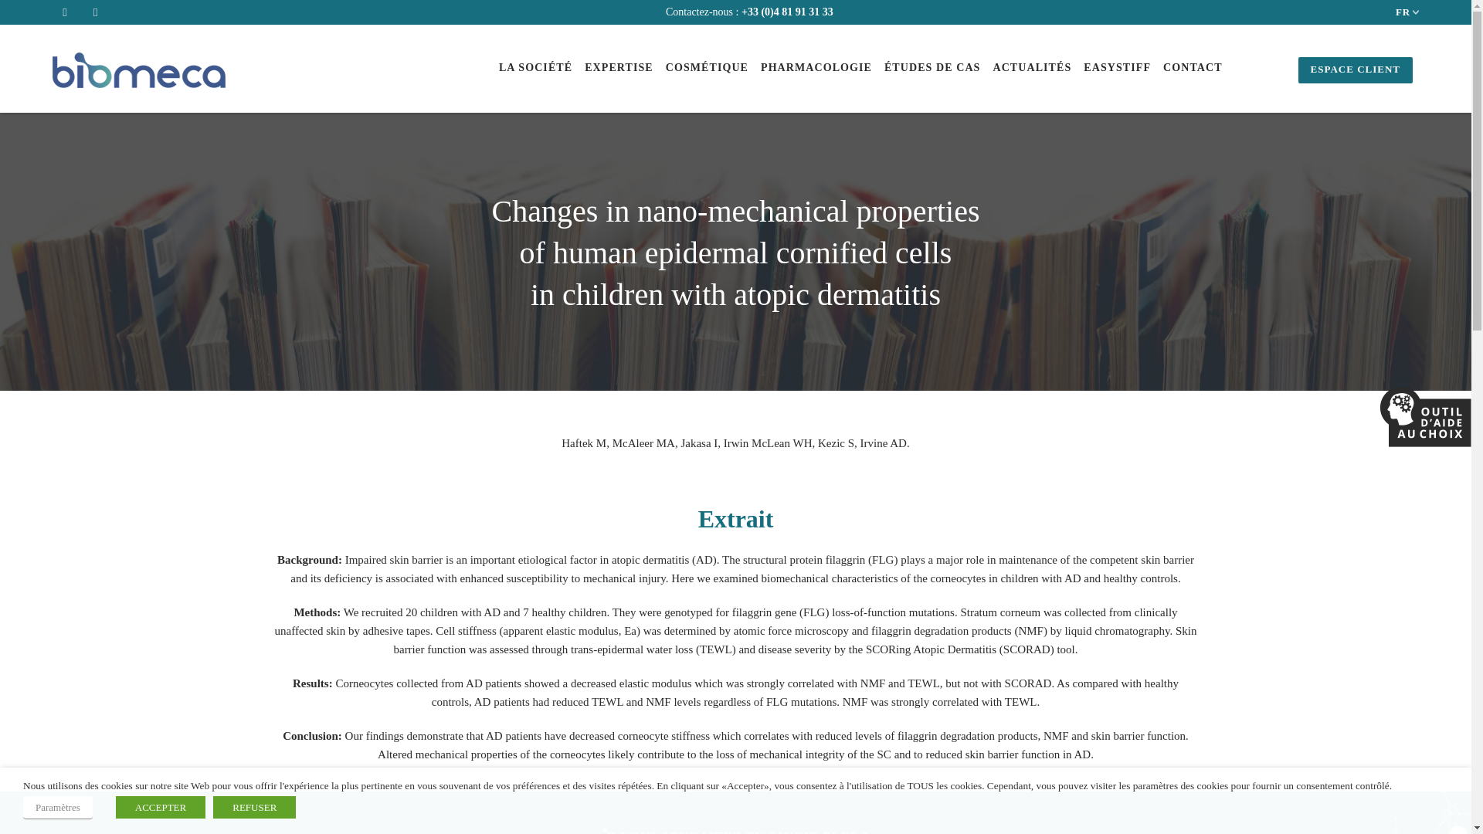 The height and width of the screenshot is (834, 1483). Describe the element at coordinates (1356, 70) in the screenshot. I see `ESPACE CLIENT` at that location.